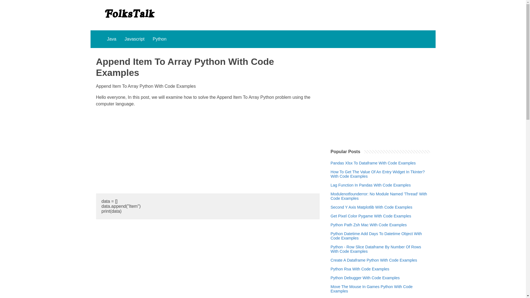 This screenshot has width=530, height=298. I want to click on Lag Function In Pandas With Code Examples, so click(371, 185).